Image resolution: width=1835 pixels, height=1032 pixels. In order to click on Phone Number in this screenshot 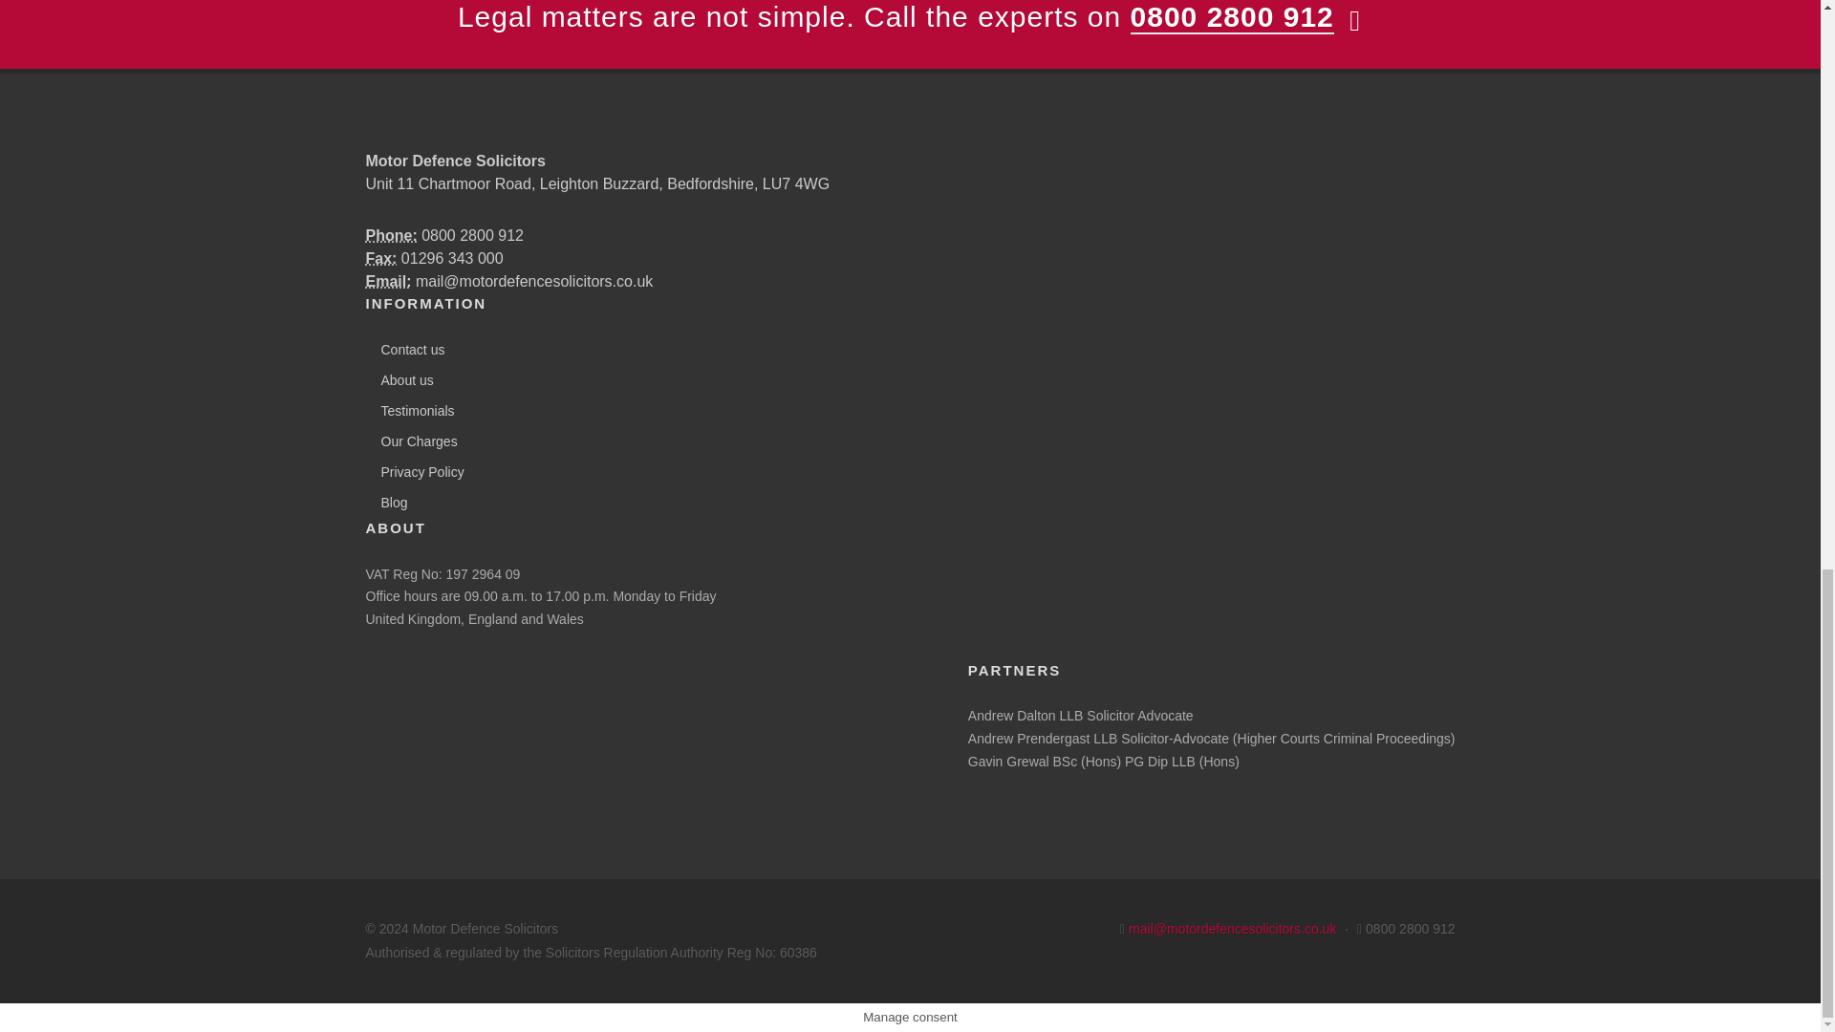, I will do `click(390, 235)`.